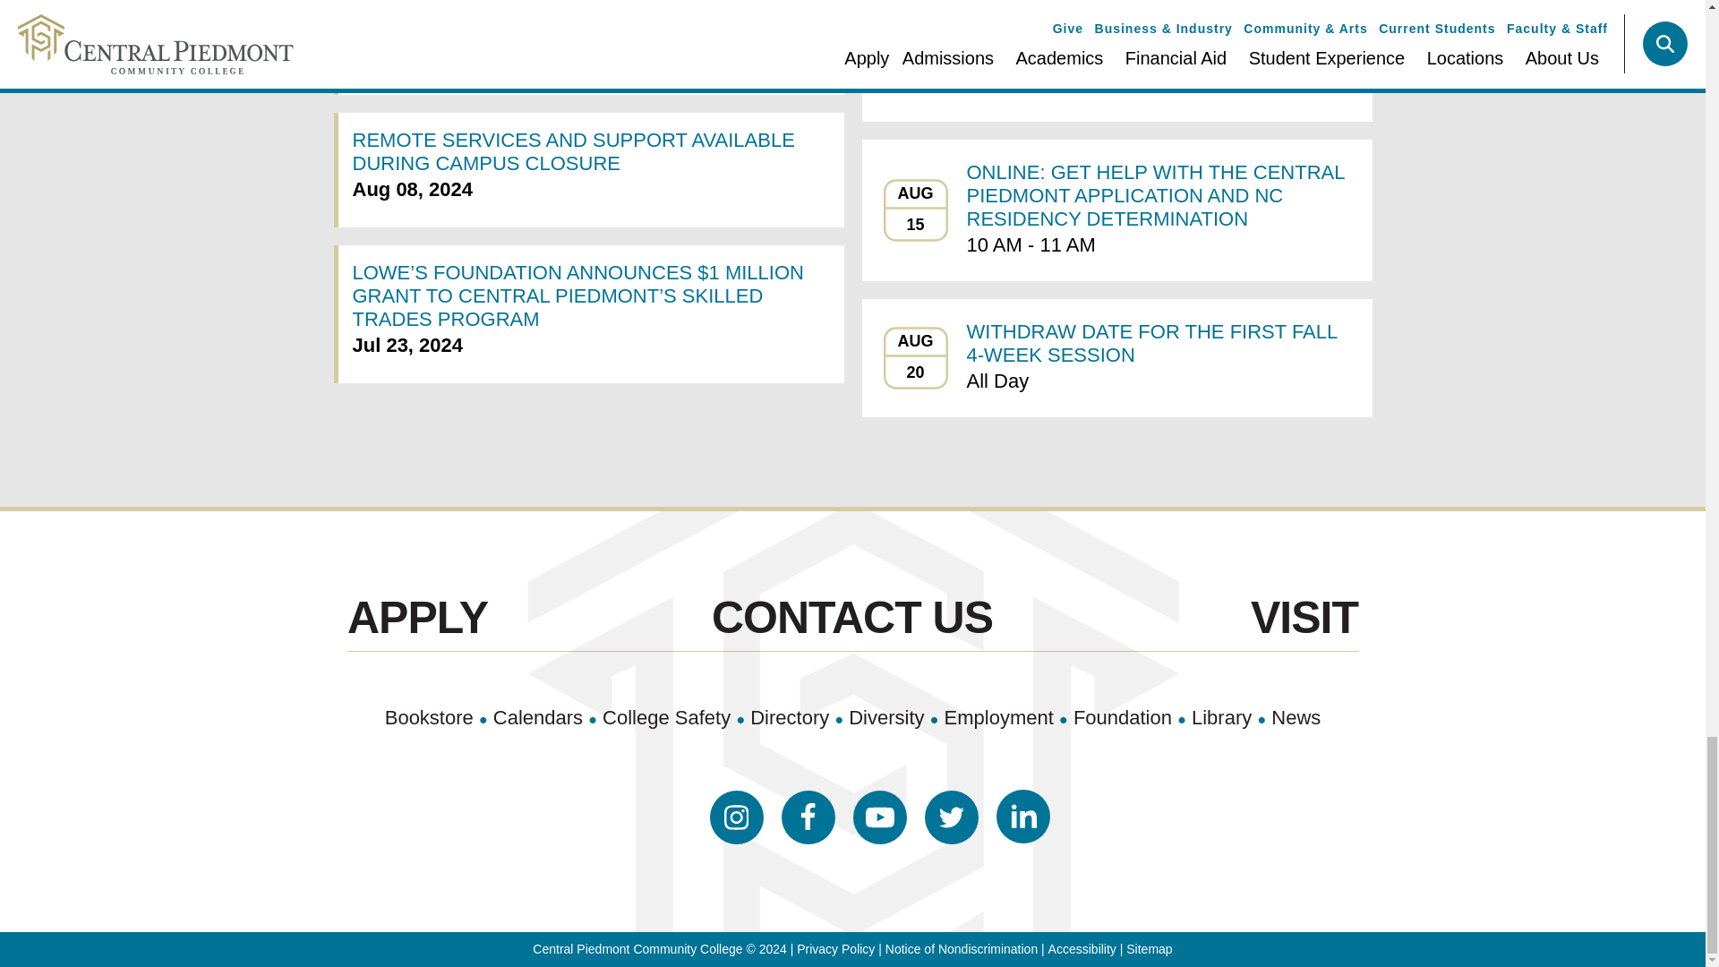  I want to click on Follow us on Instagram, so click(736, 817).